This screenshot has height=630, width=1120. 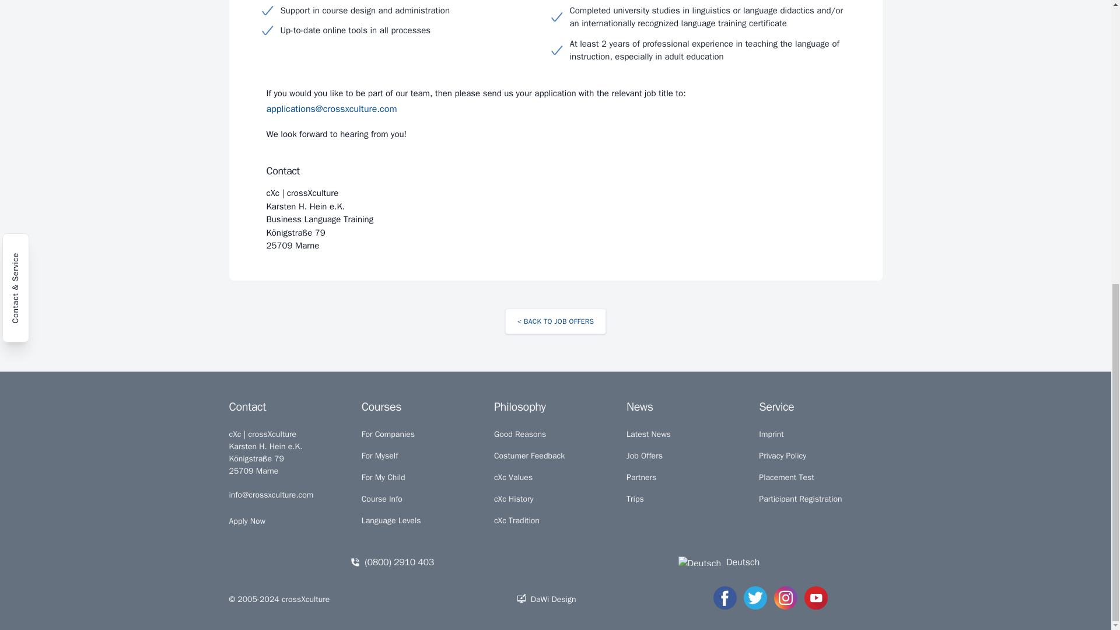 What do you see at coordinates (783, 456) in the screenshot?
I see `Privacy Policy` at bounding box center [783, 456].